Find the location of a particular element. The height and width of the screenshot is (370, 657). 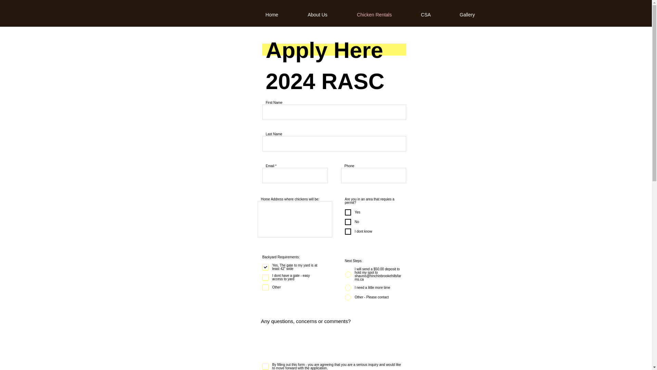

Home is located at coordinates (272, 15).